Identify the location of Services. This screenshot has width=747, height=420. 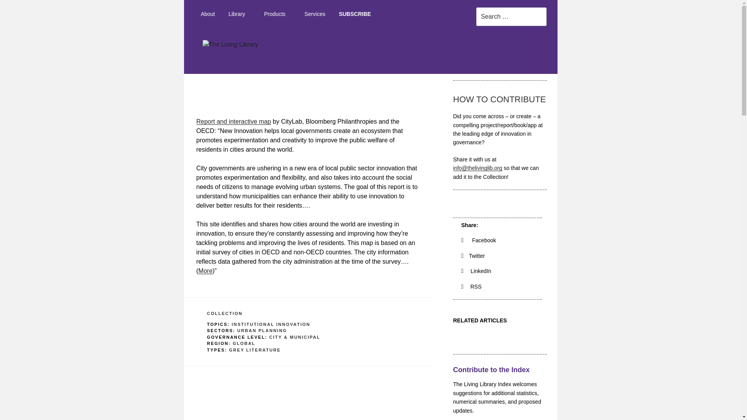
(314, 14).